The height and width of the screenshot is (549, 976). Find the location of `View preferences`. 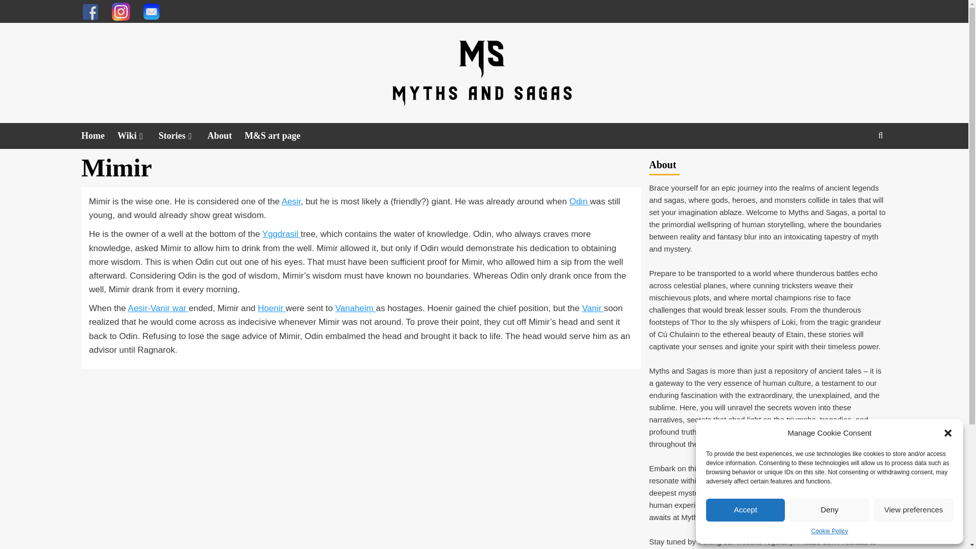

View preferences is located at coordinates (914, 510).